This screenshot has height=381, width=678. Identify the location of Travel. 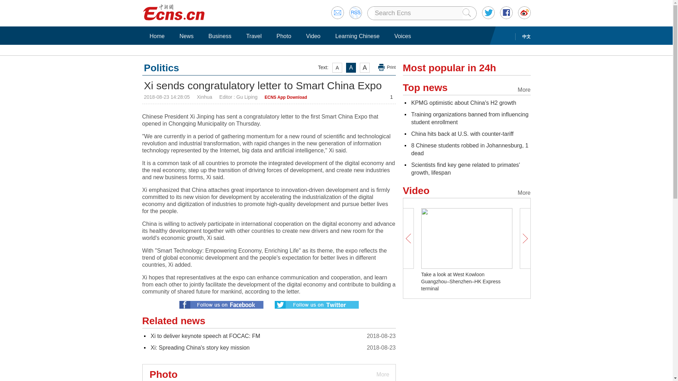
(254, 36).